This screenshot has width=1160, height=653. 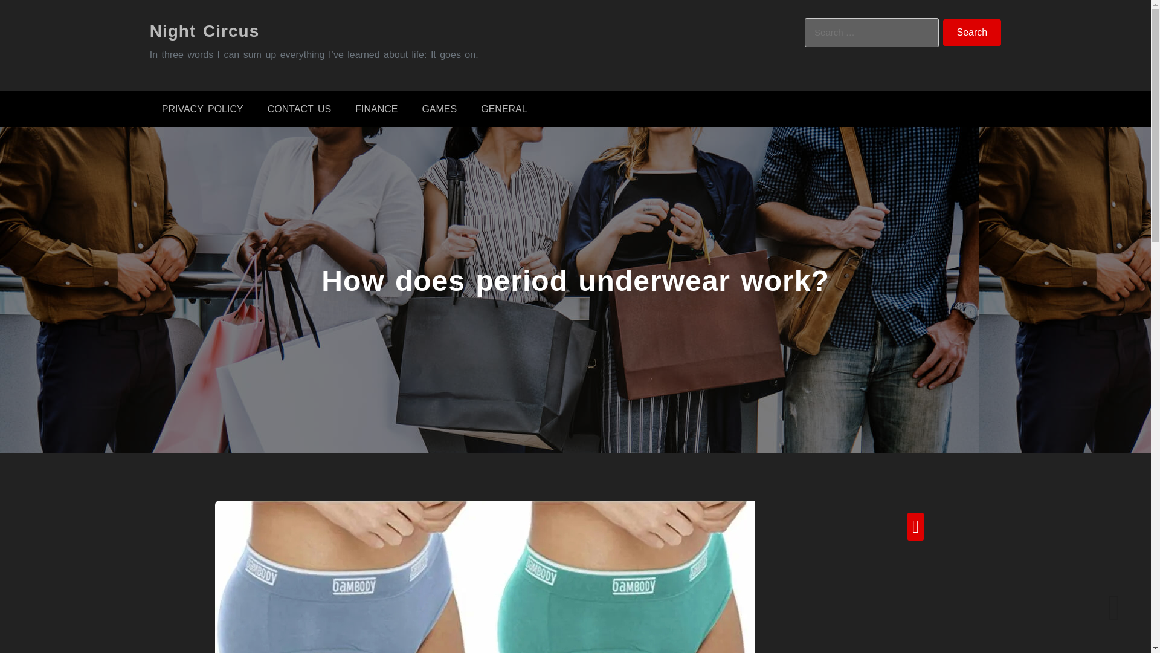 I want to click on CONTACT US, so click(x=299, y=109).